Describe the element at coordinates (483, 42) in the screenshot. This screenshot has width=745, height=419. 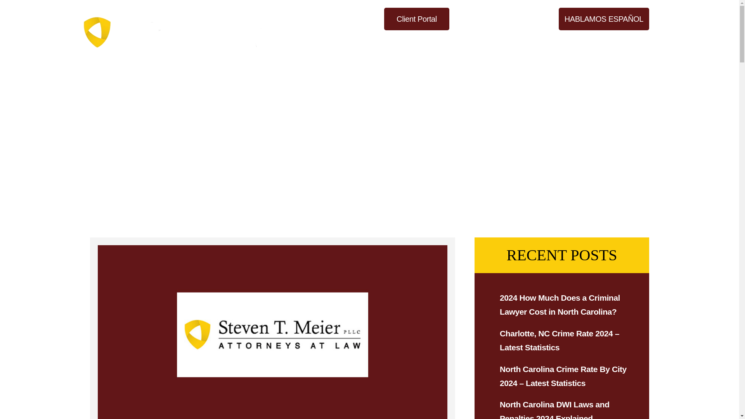
I see `Practice Areas` at that location.